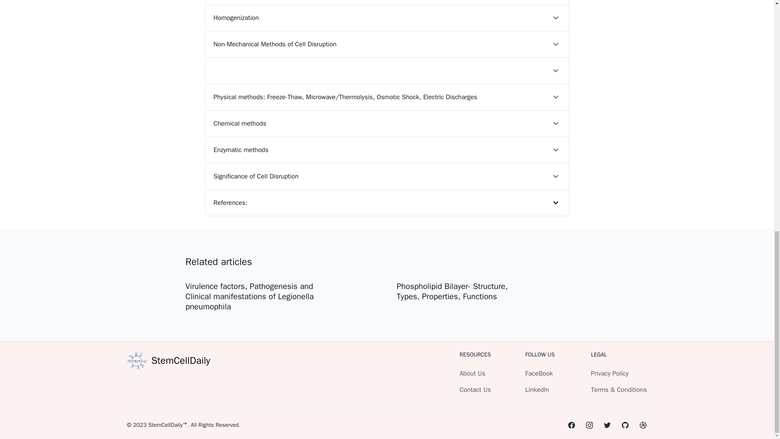 Image resolution: width=780 pixels, height=439 pixels. I want to click on Significance of Cell Disruption, so click(387, 176).